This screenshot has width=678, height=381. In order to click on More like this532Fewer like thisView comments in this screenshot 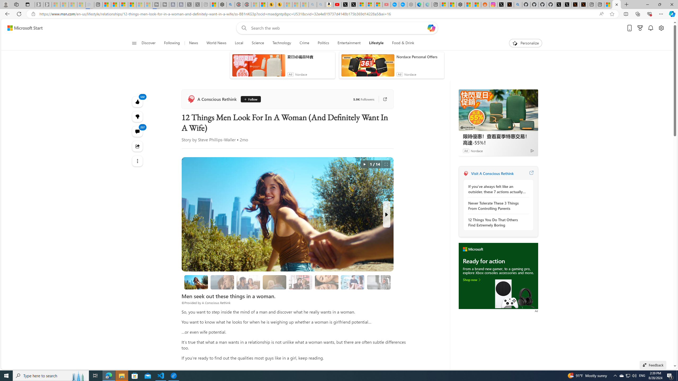, I will do `click(138, 117)`.